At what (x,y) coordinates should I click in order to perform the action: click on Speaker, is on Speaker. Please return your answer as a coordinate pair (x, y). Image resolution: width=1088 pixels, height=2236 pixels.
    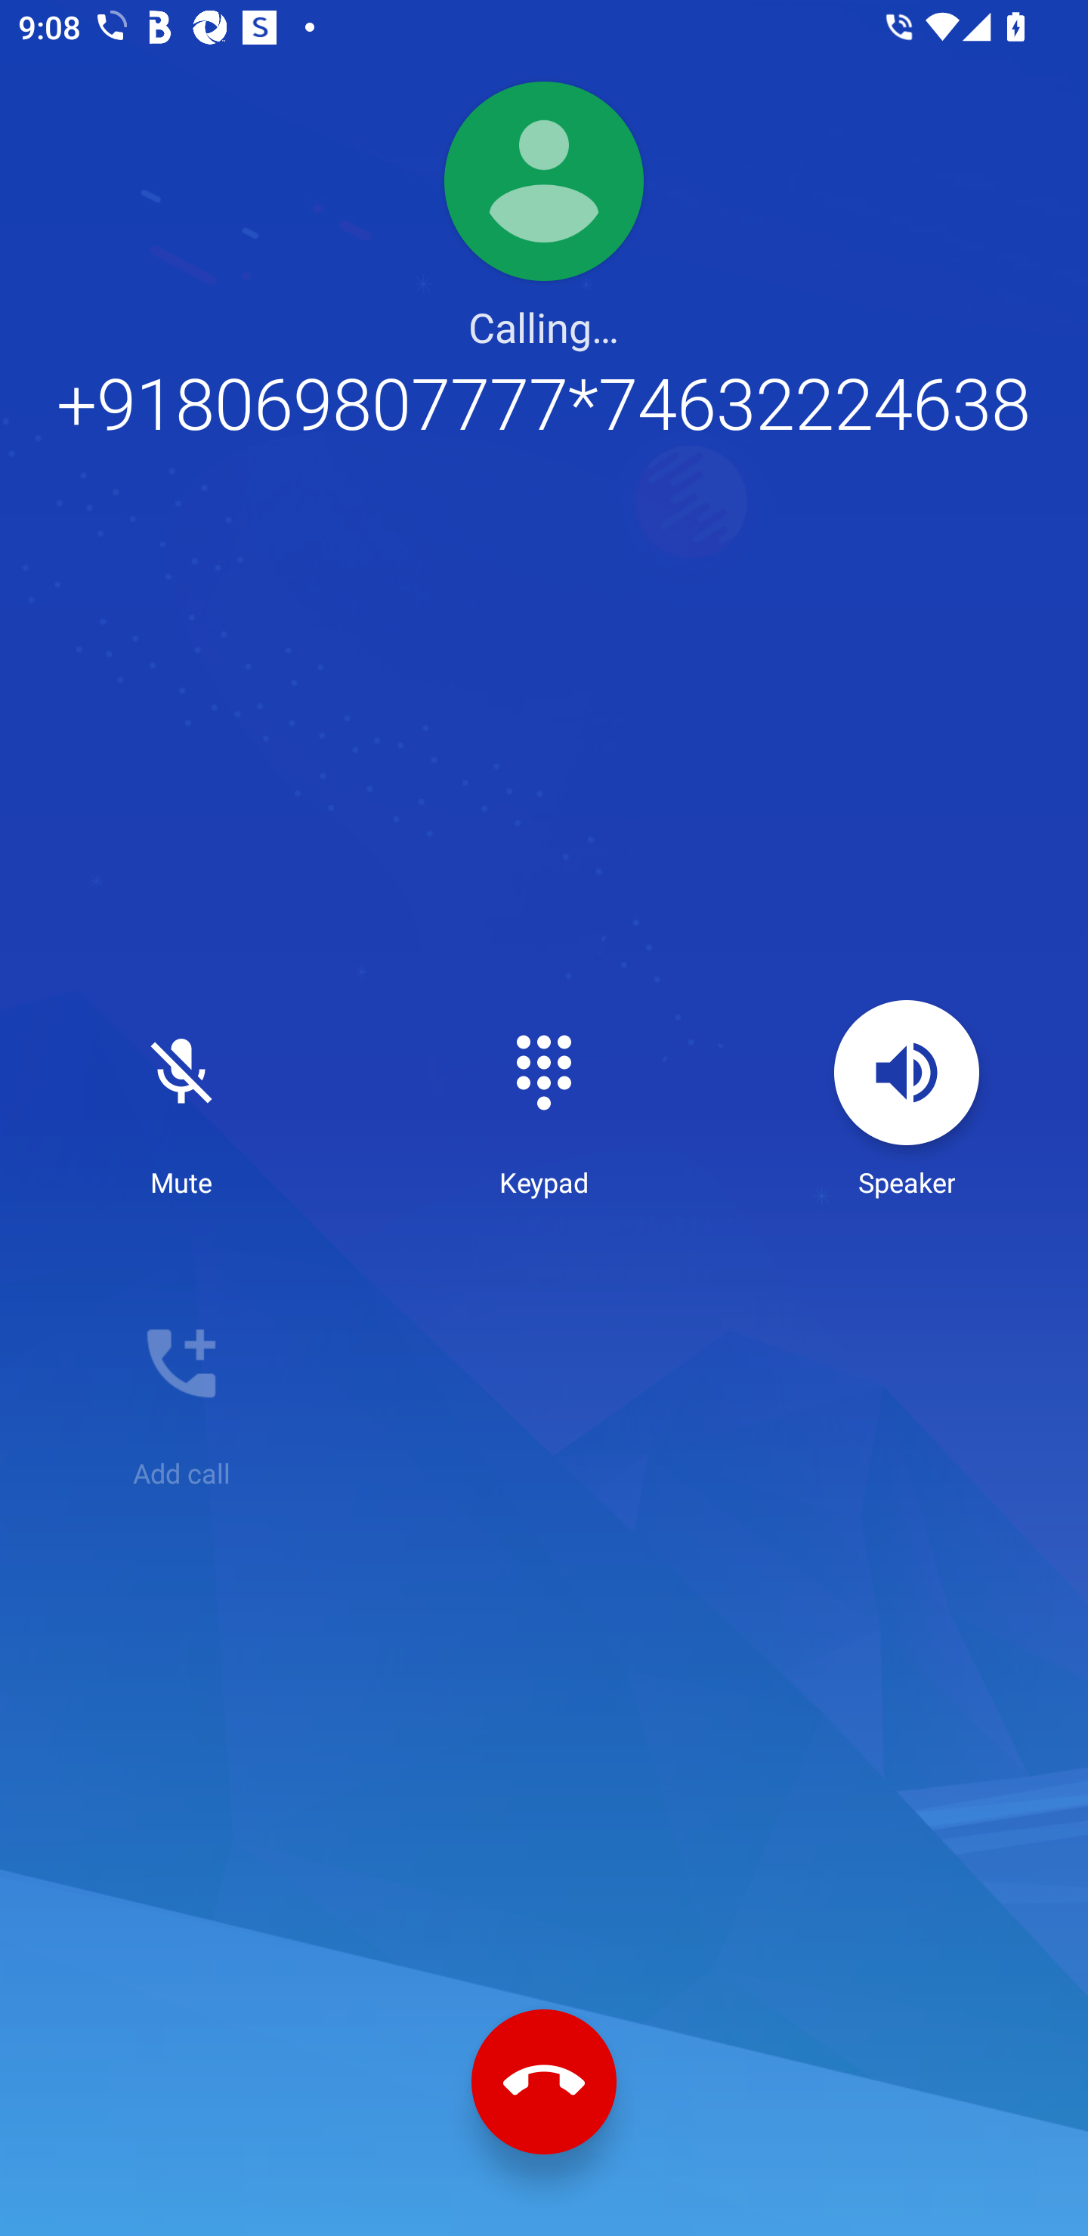
    Looking at the image, I should click on (907, 1100).